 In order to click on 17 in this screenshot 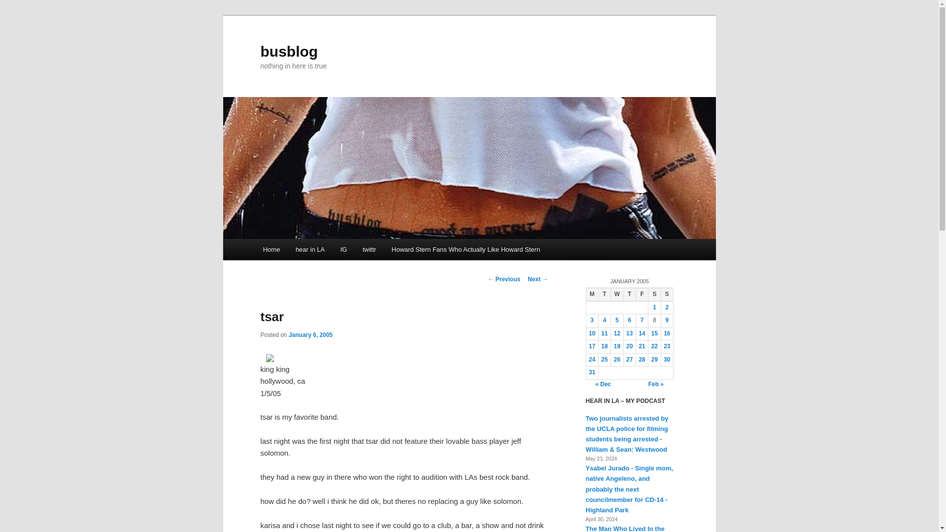, I will do `click(591, 346)`.